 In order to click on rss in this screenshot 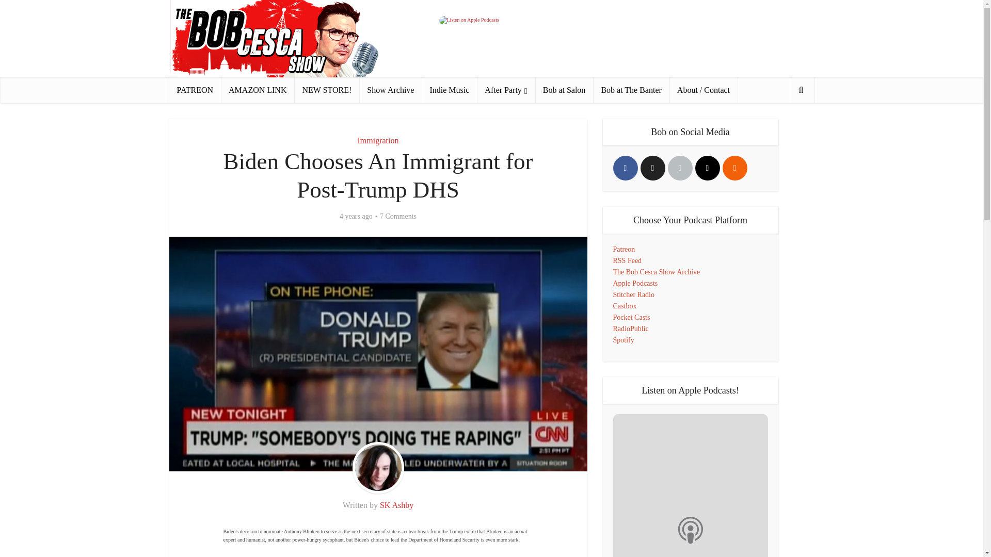, I will do `click(734, 168)`.